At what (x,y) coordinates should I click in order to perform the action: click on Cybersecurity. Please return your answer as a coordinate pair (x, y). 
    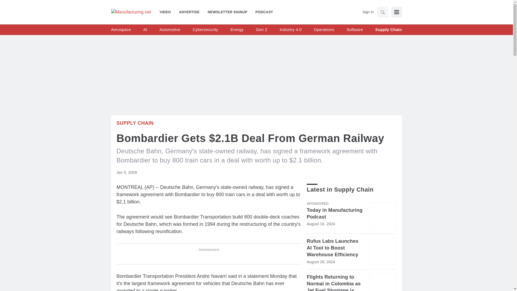
    Looking at the image, I should click on (205, 30).